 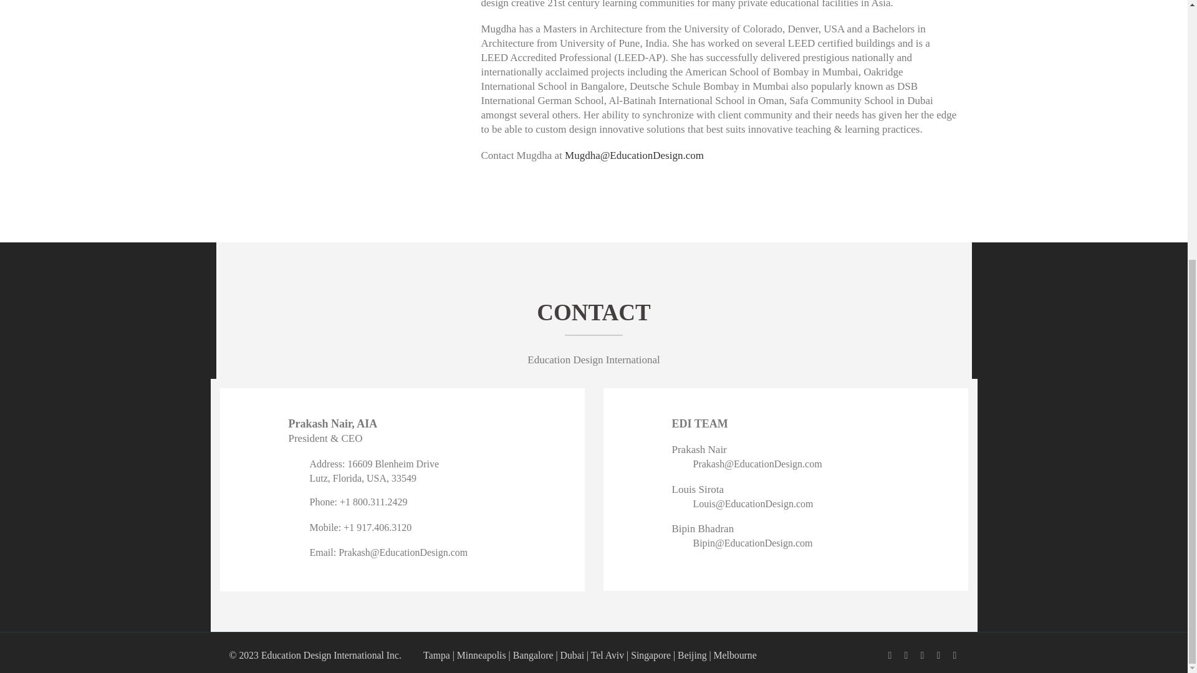 I want to click on LinkedIn, so click(x=906, y=656).